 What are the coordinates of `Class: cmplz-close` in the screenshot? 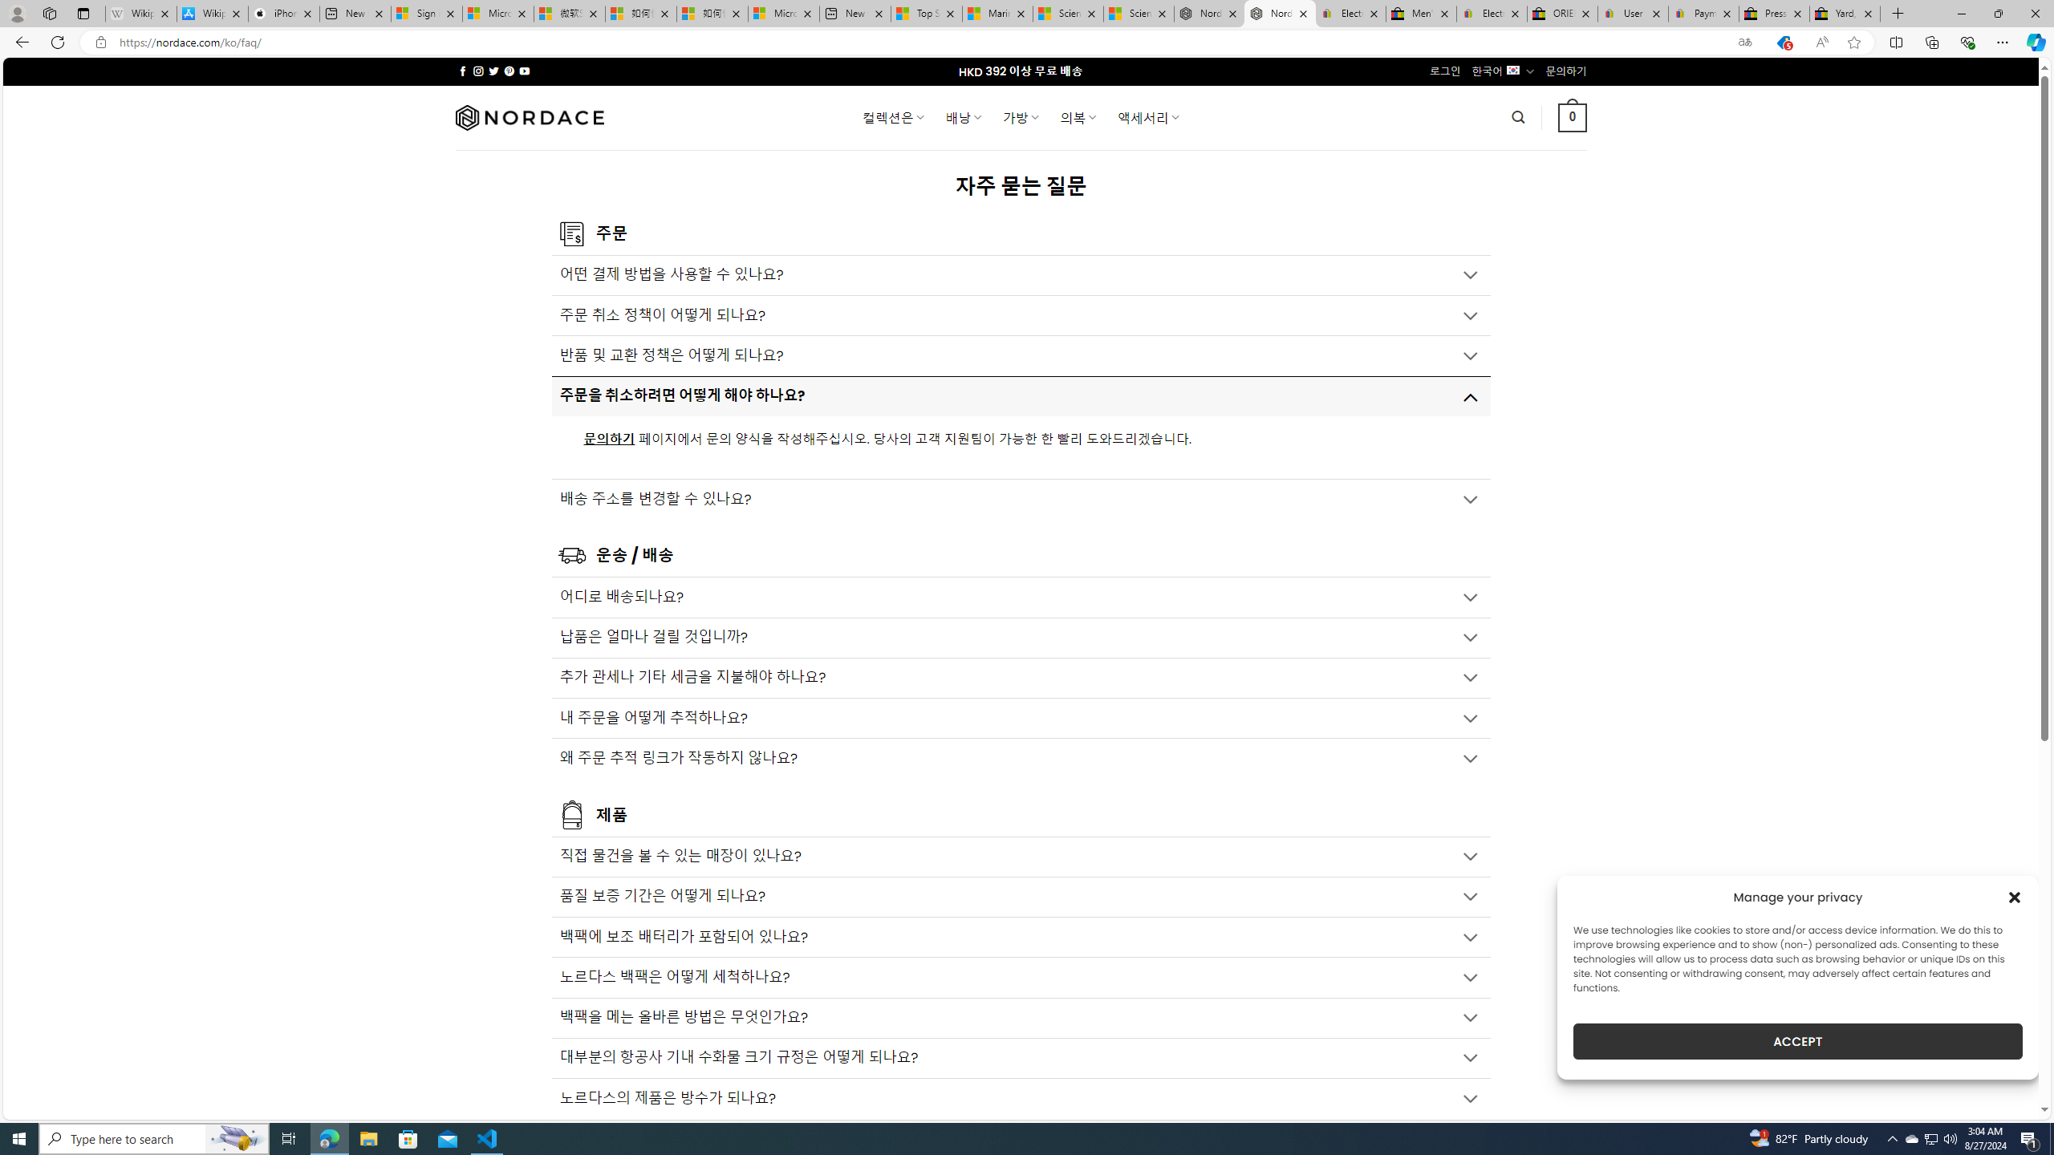 It's located at (2015, 897).